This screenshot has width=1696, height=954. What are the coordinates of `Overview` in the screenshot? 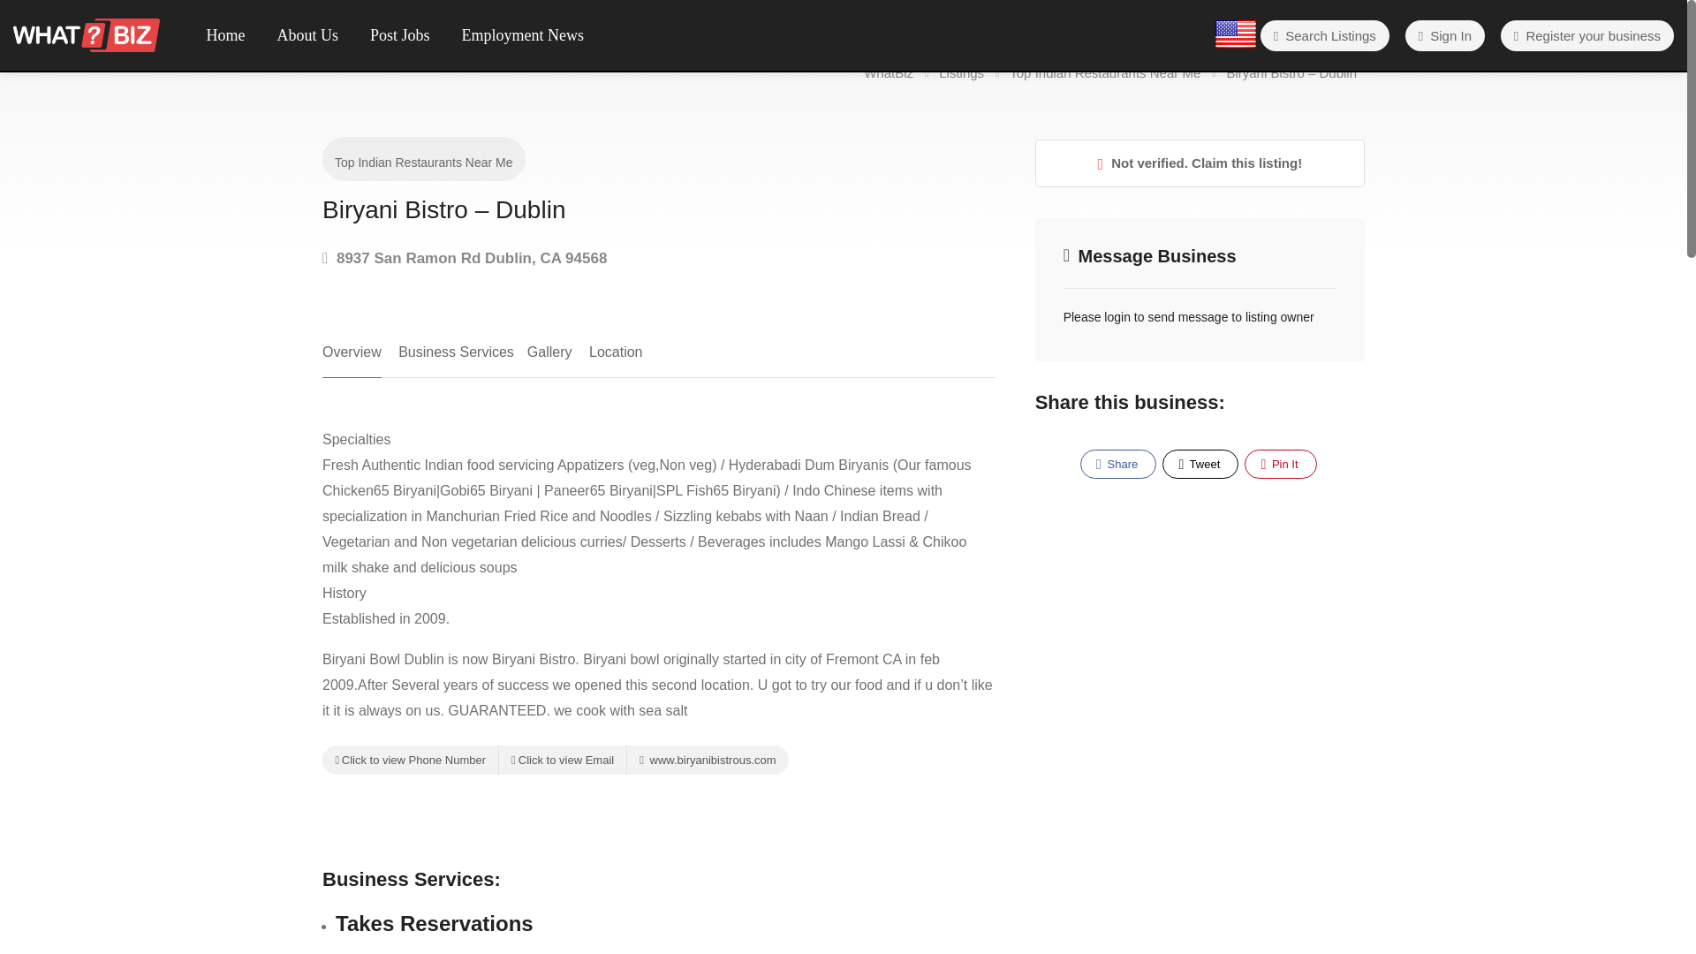 It's located at (352, 359).